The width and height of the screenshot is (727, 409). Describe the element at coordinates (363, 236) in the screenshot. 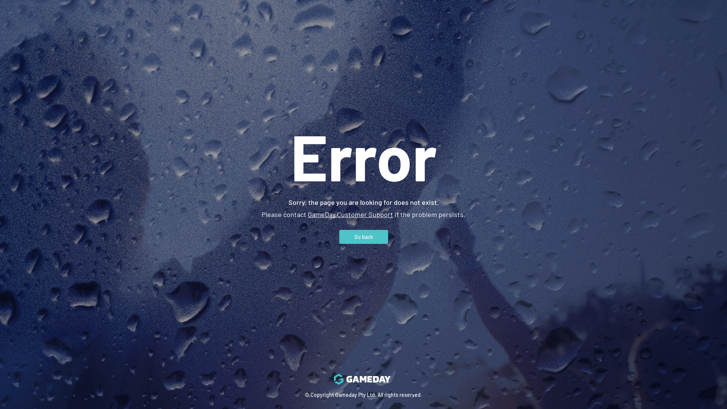

I see `Go back` at that location.